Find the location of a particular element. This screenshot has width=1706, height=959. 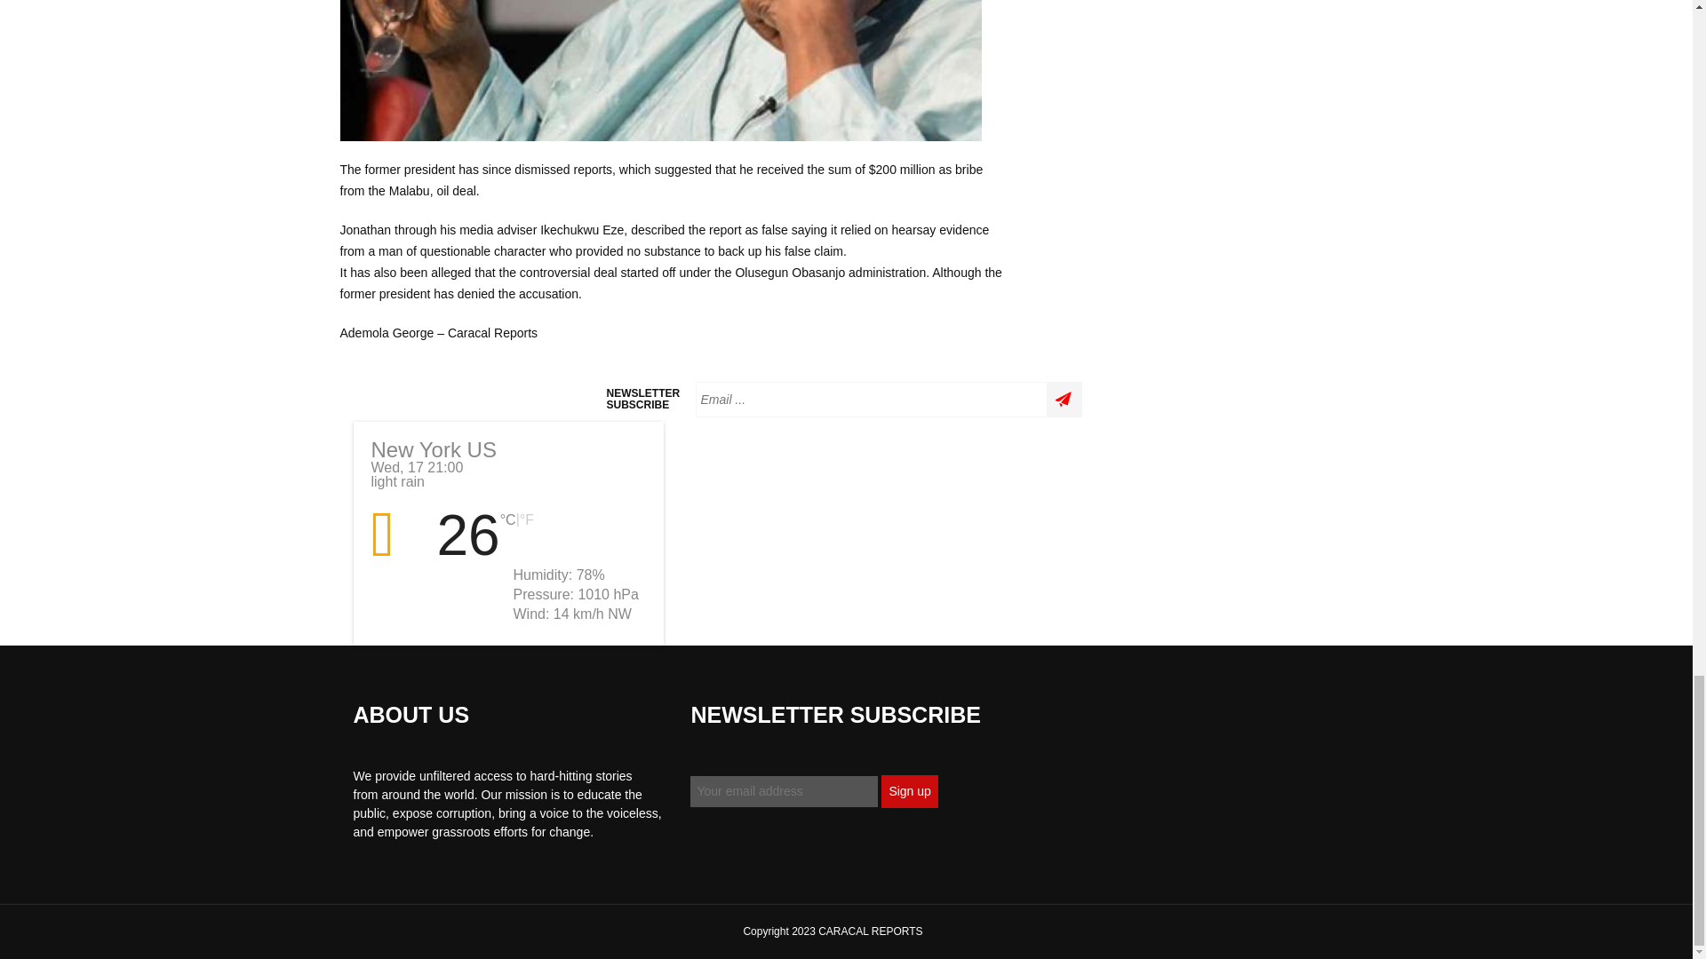

light rain is located at coordinates (400, 535).